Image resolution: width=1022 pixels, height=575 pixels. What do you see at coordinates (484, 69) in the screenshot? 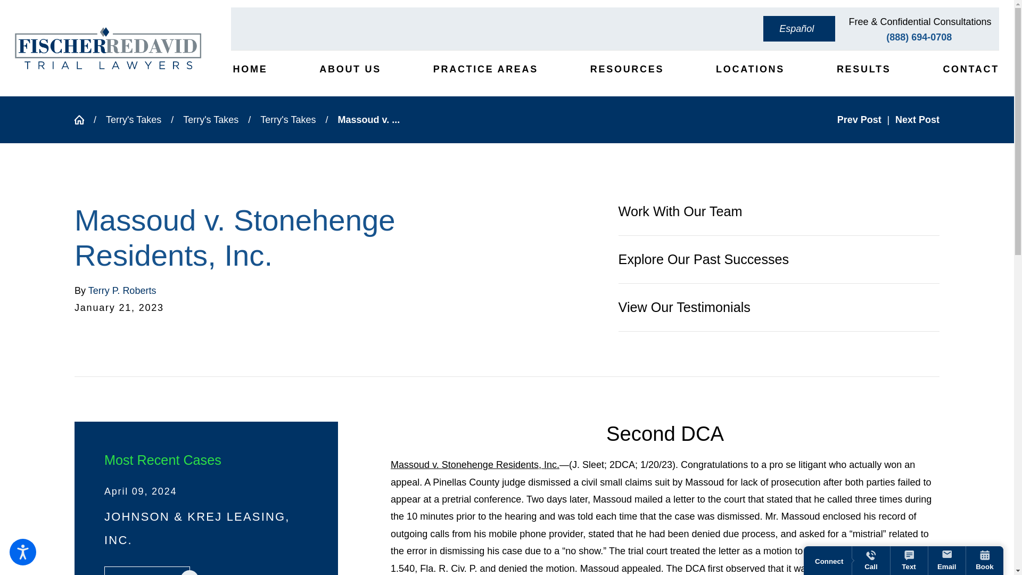
I see `PRACTICE AREAS` at bounding box center [484, 69].